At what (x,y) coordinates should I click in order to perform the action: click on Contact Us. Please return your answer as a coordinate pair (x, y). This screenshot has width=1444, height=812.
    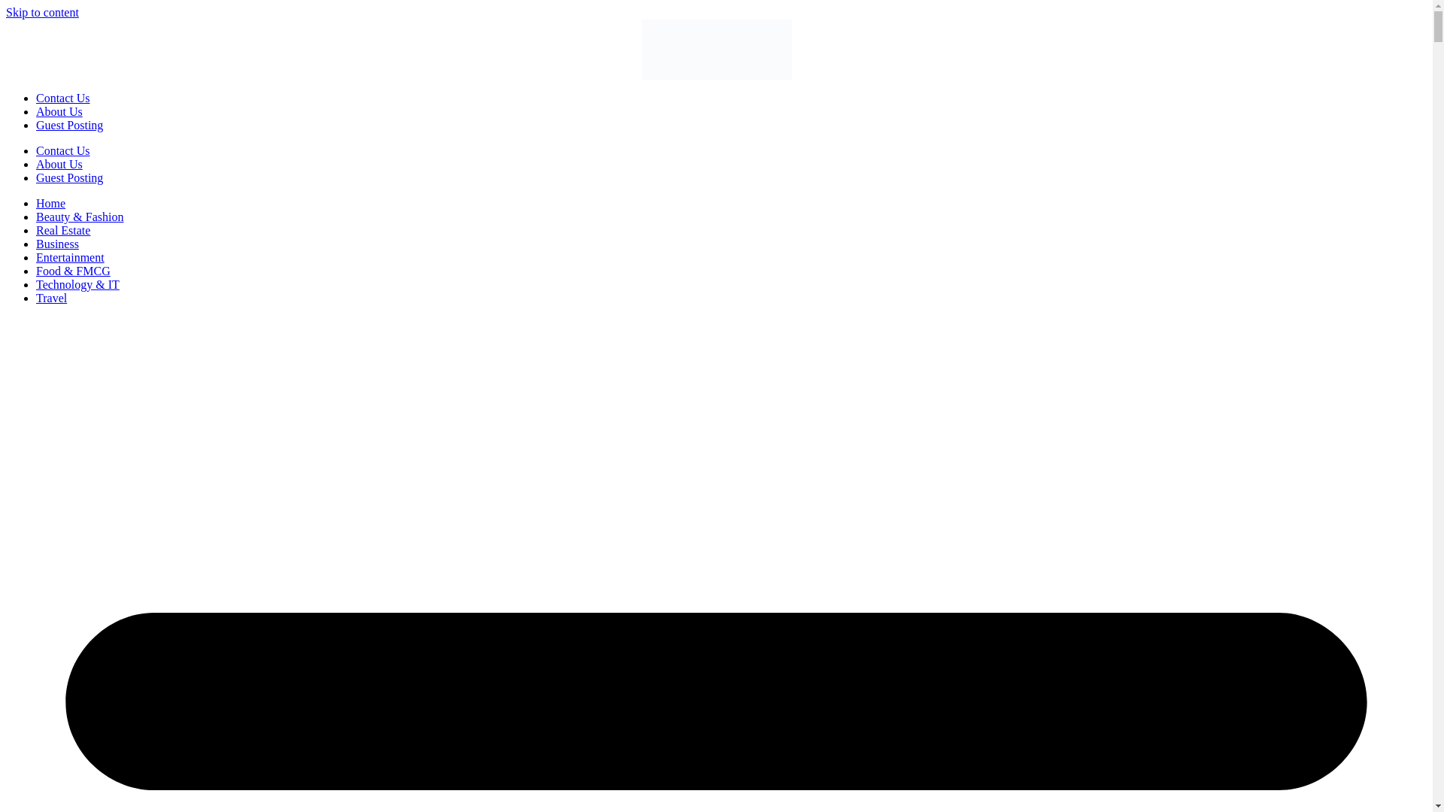
    Looking at the image, I should click on (63, 98).